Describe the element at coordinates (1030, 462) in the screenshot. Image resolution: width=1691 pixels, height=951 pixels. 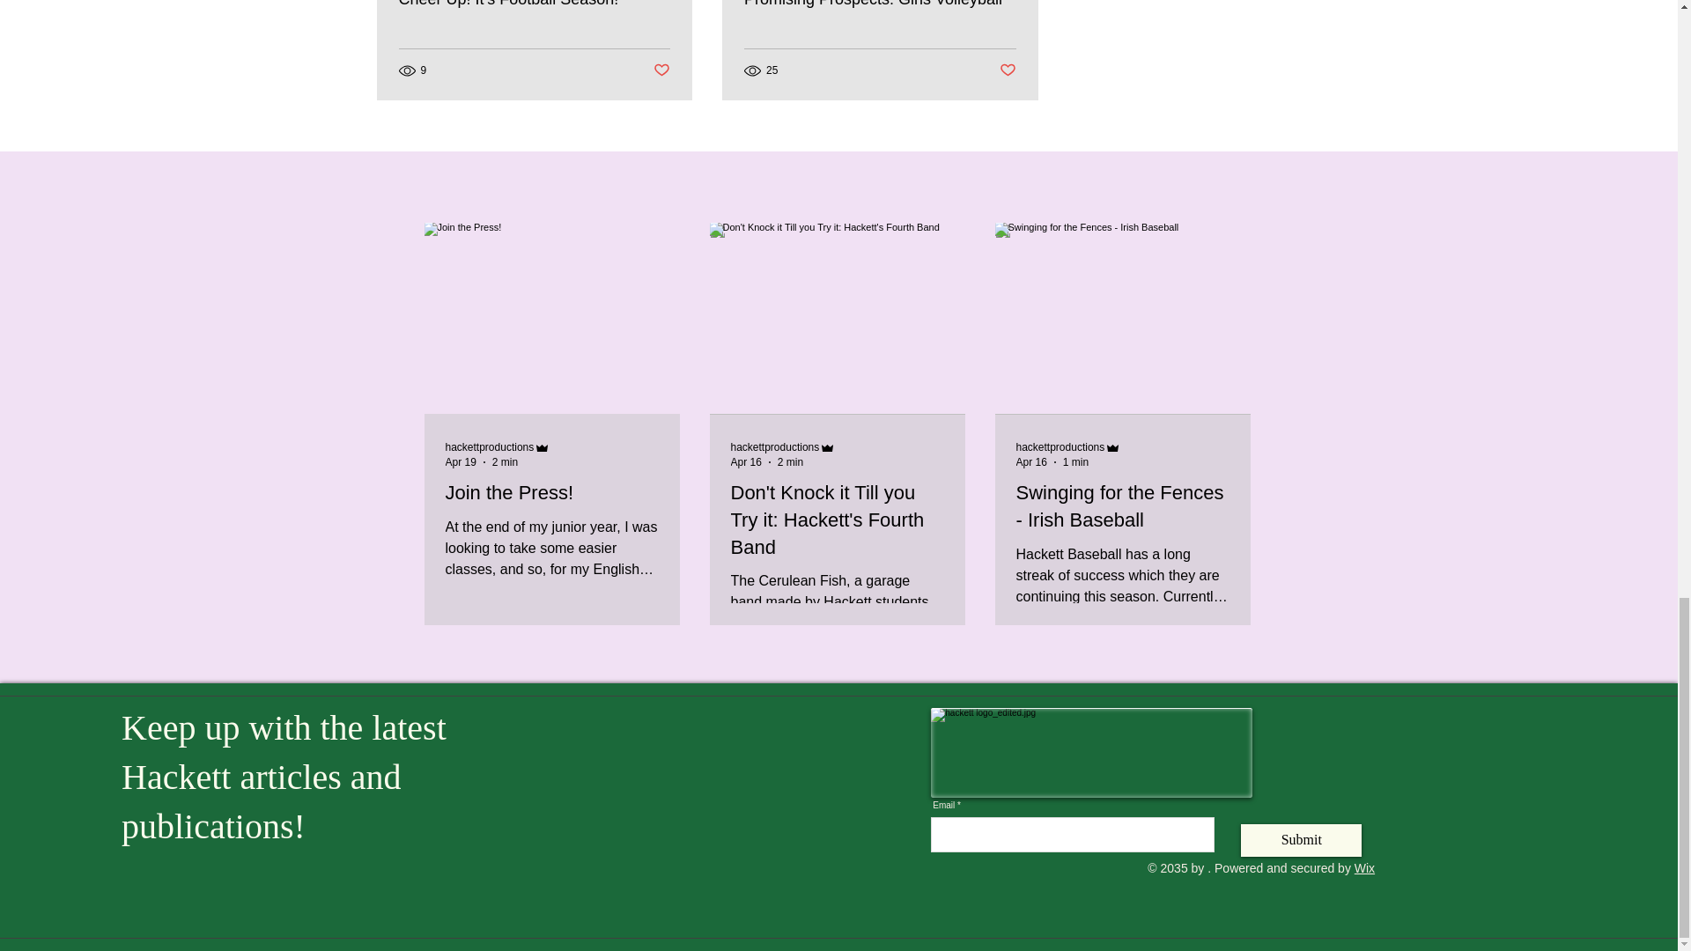
I see `Apr 16` at that location.